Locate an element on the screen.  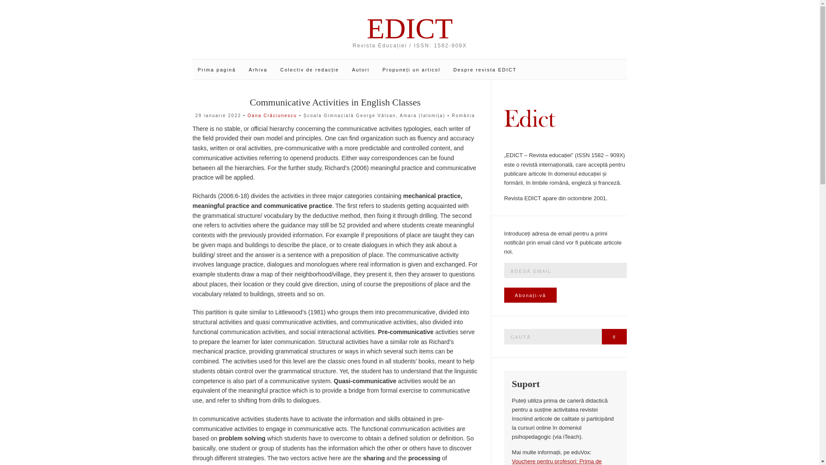
EDICT is located at coordinates (410, 28).